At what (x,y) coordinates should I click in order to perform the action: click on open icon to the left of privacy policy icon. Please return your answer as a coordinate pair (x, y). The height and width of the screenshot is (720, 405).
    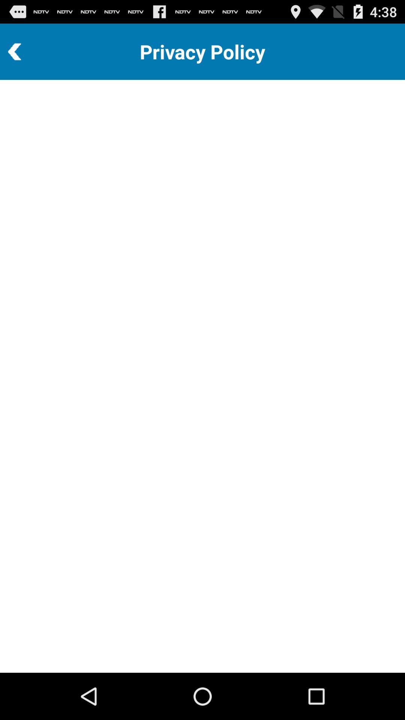
    Looking at the image, I should click on (35, 52).